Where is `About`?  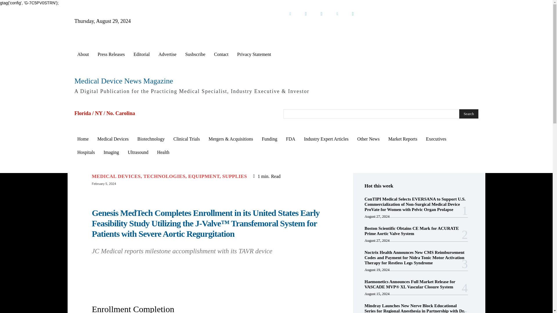
About is located at coordinates (83, 54).